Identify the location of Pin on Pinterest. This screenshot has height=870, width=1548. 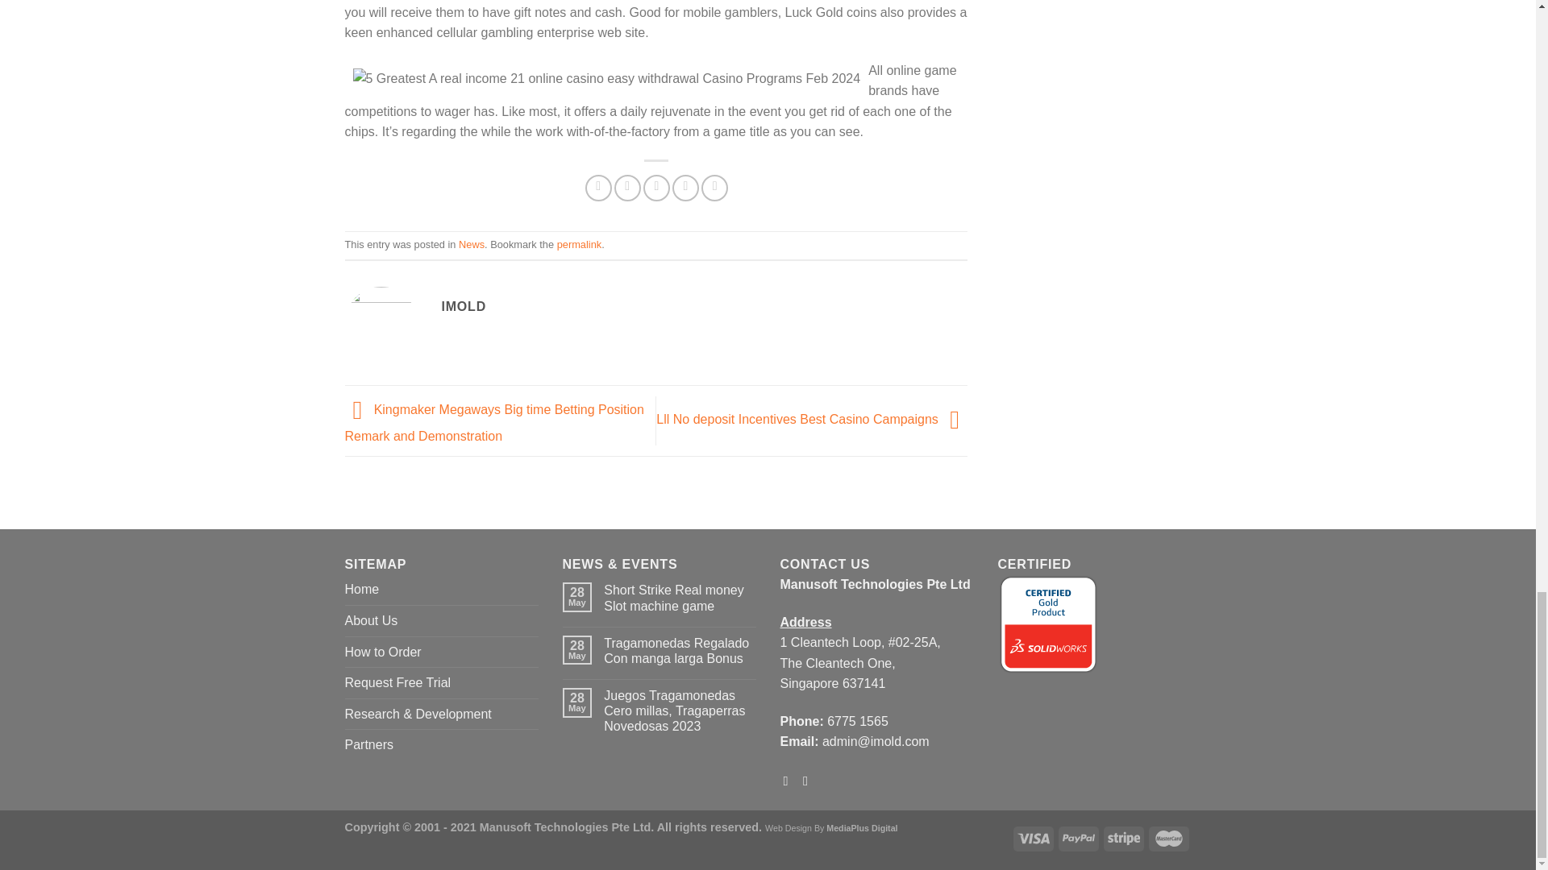
(685, 188).